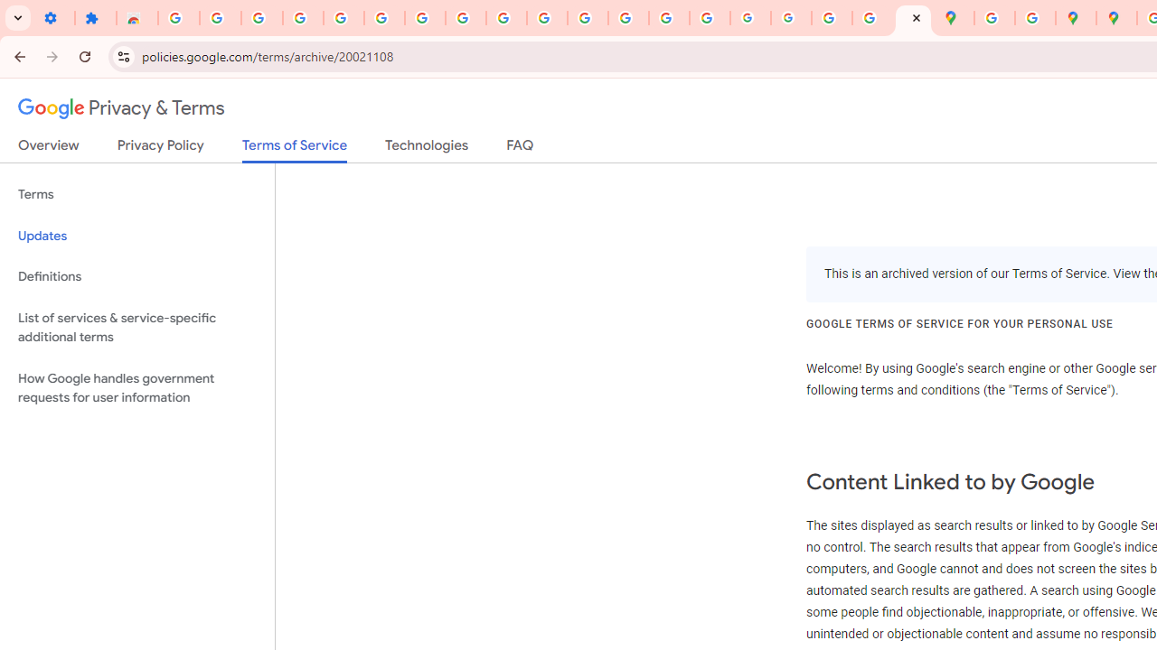 The width and height of the screenshot is (1157, 650). I want to click on Sign in - Google Accounts, so click(179, 18).